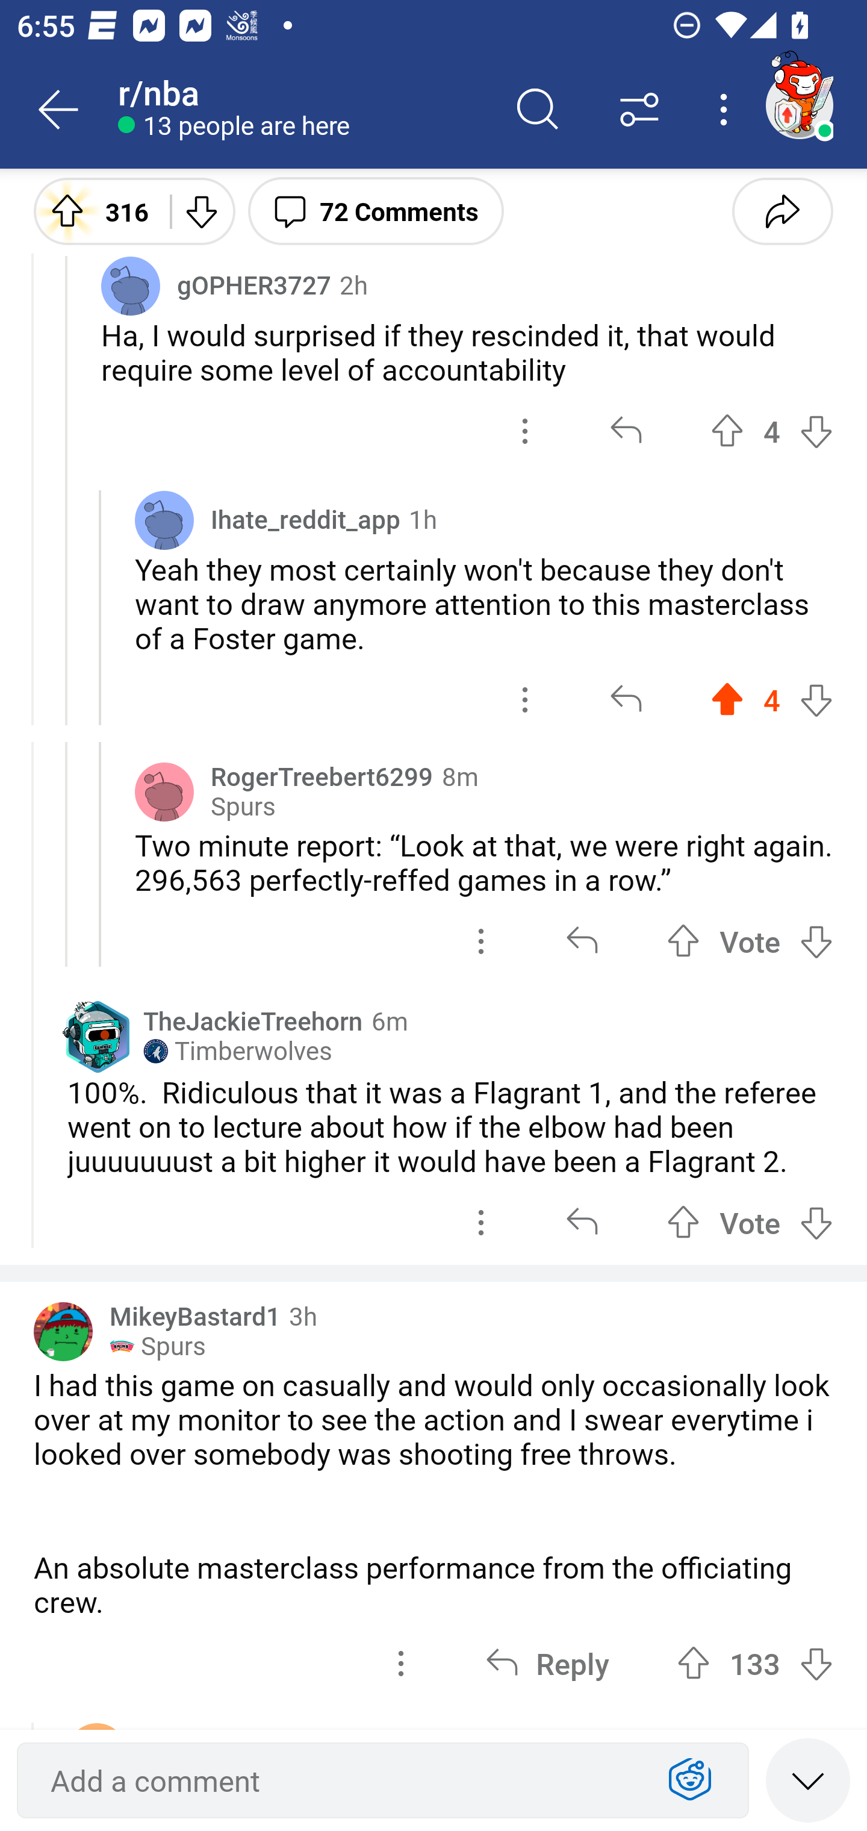 This screenshot has width=867, height=1831. What do you see at coordinates (243, 807) in the screenshot?
I see `Spurs` at bounding box center [243, 807].